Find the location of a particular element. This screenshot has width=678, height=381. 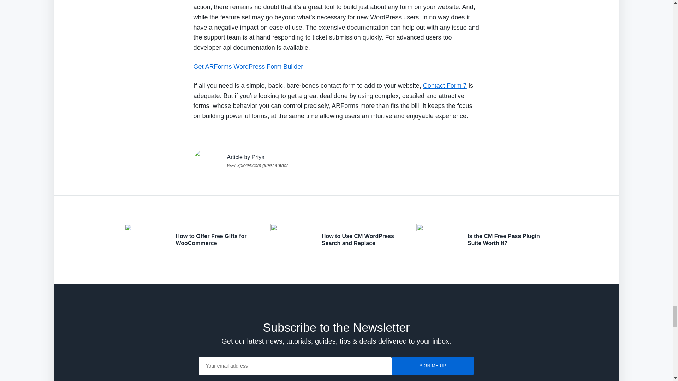

How to Use CM WordPress Search and Replace is located at coordinates (357, 239).